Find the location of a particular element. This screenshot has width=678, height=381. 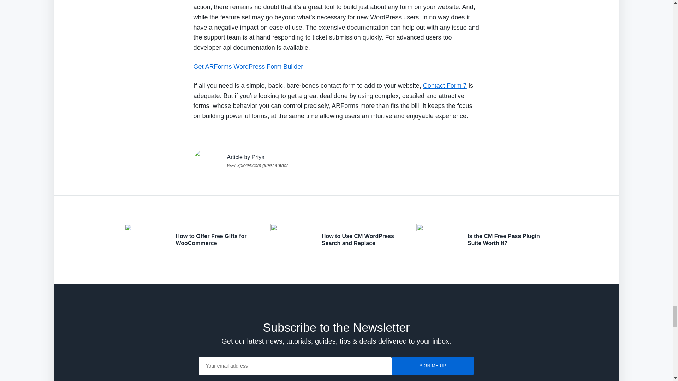

How to Use CM WordPress Search and Replace is located at coordinates (357, 239).